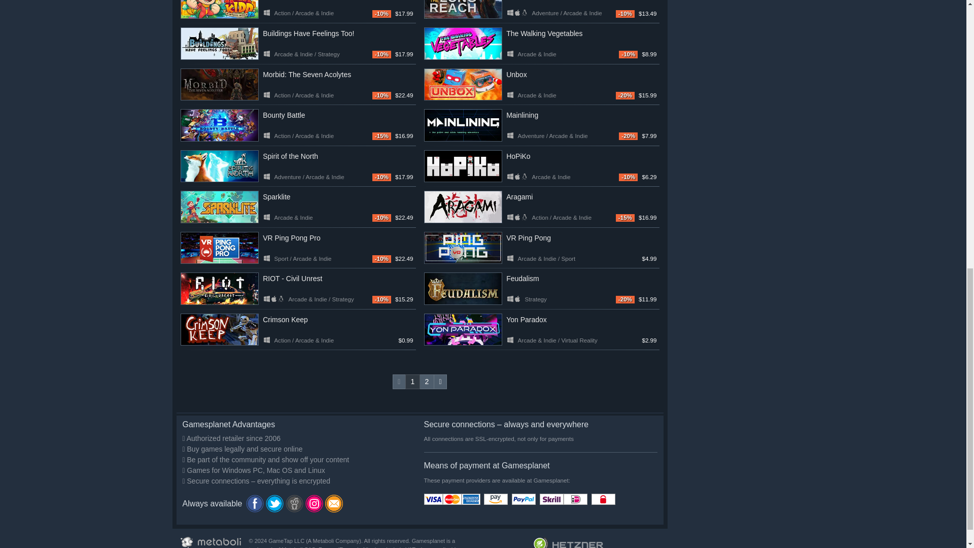 This screenshot has width=974, height=548. What do you see at coordinates (463, 166) in the screenshot?
I see `HoPiKo` at bounding box center [463, 166].